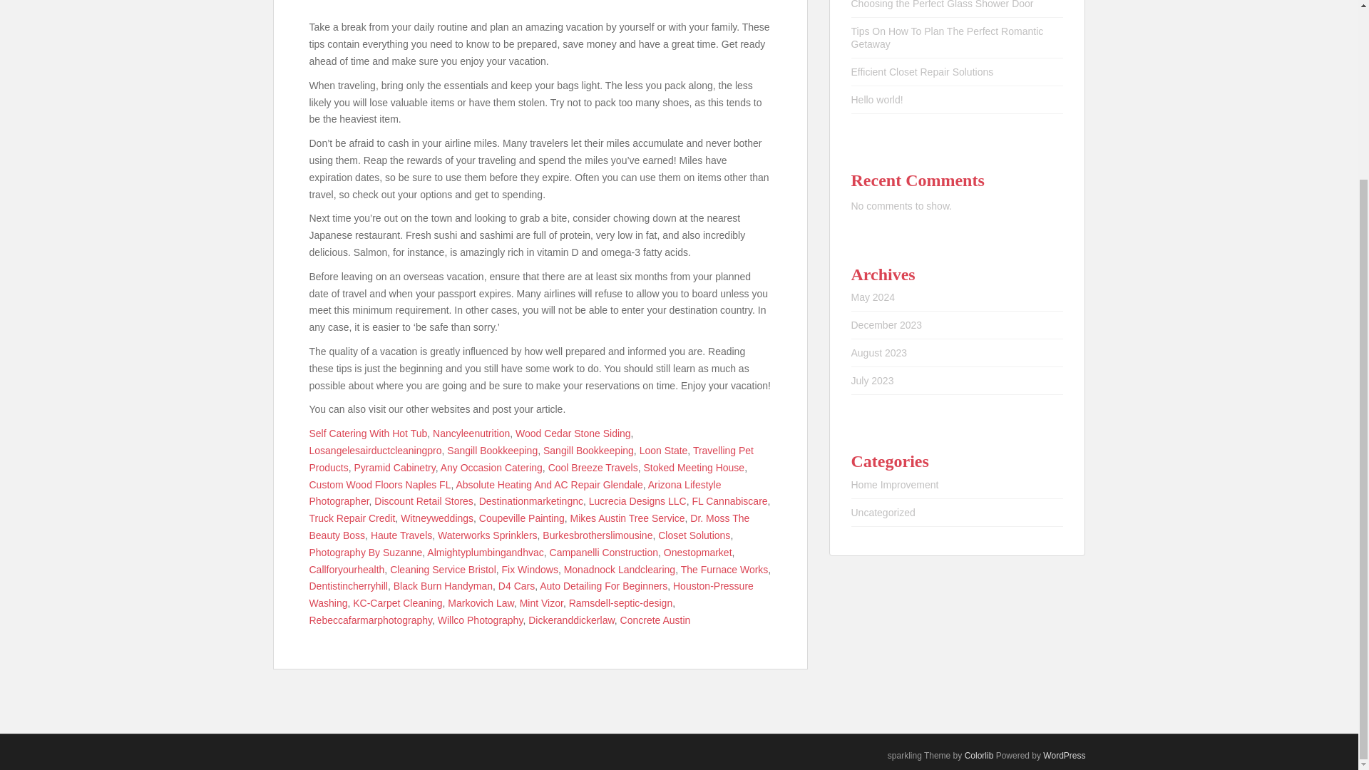  Describe the element at coordinates (380, 484) in the screenshot. I see `Custom Wood Floors Naples FL` at that location.